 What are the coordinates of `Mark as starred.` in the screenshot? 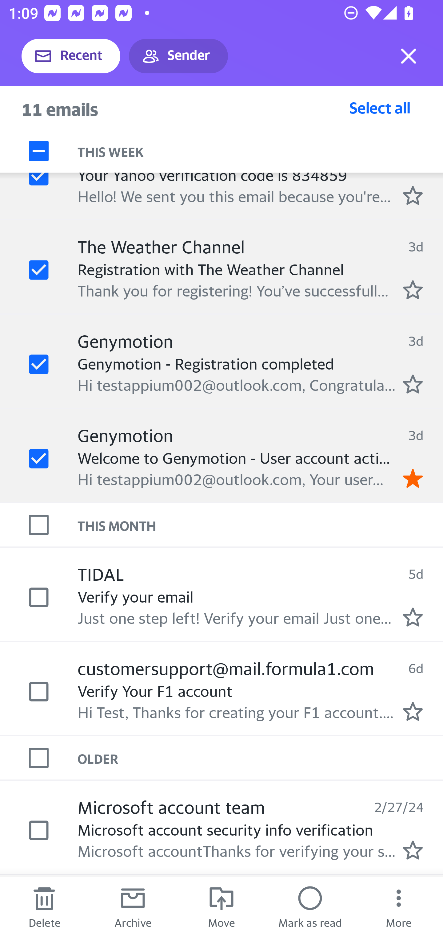 It's located at (413, 195).